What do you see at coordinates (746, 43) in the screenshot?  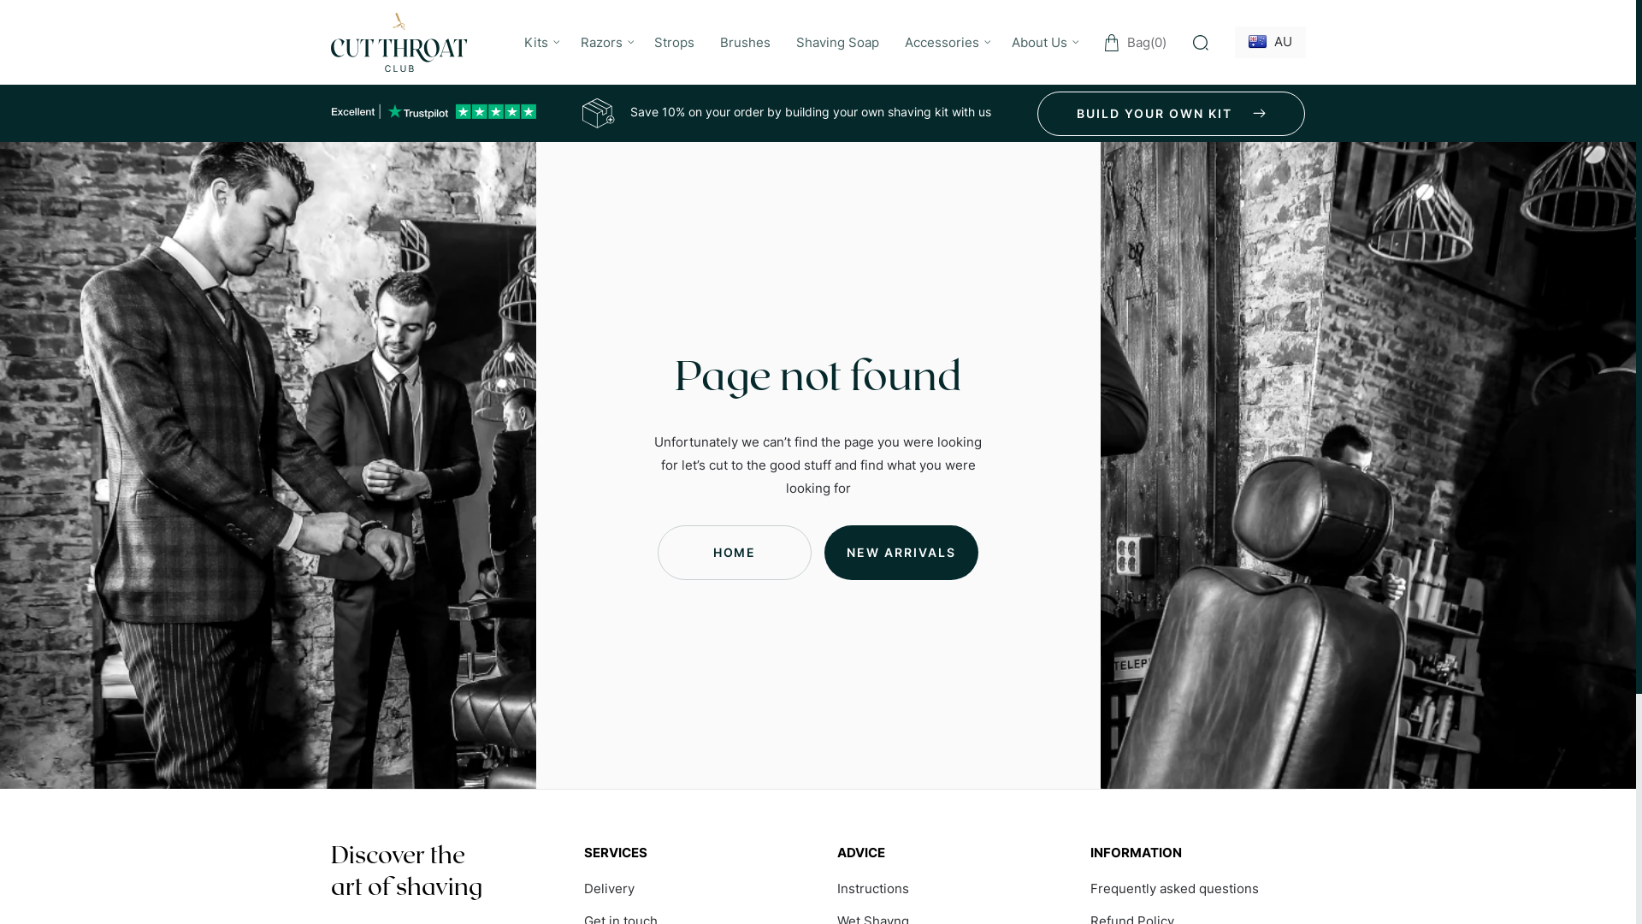 I see `Brushes` at bounding box center [746, 43].